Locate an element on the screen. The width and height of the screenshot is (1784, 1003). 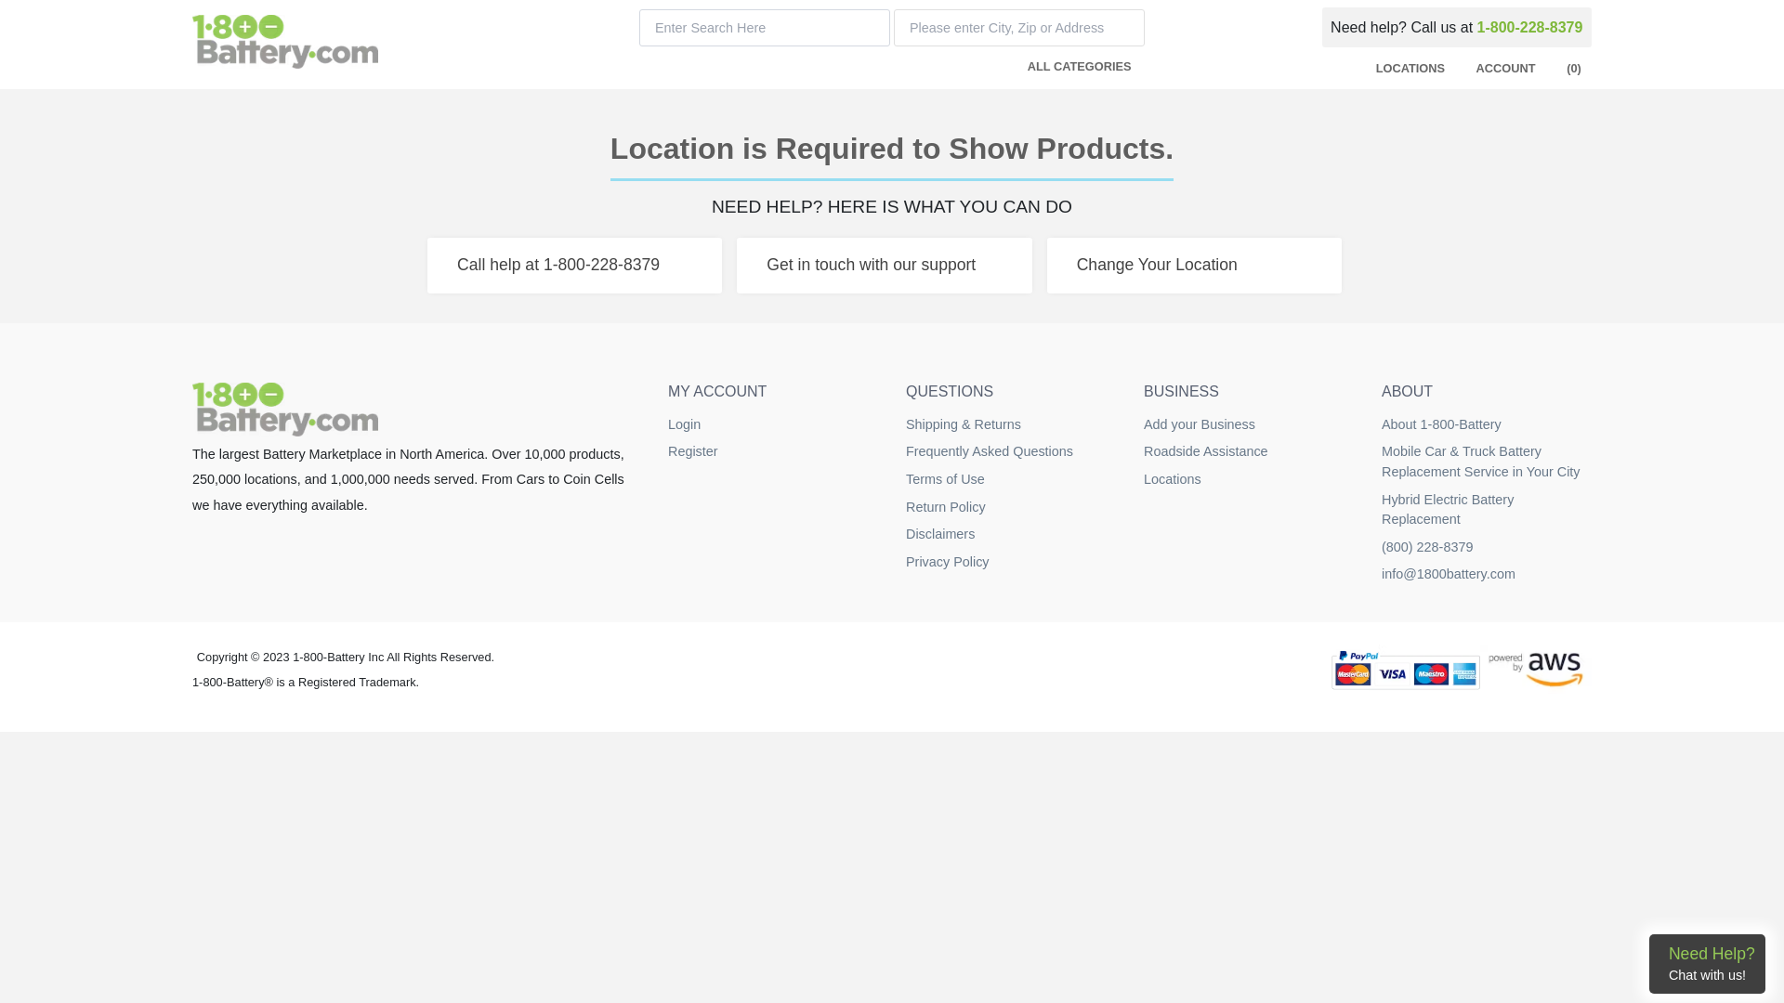
Shipping & Returns is located at coordinates (964, 424).